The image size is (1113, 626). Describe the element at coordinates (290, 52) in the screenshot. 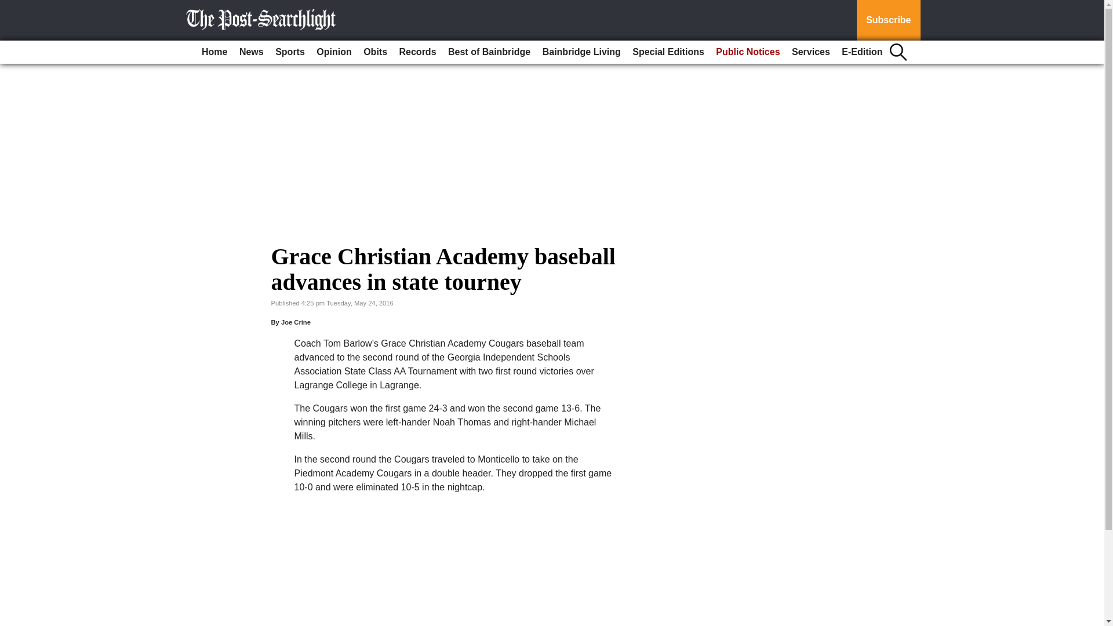

I see `Sports` at that location.